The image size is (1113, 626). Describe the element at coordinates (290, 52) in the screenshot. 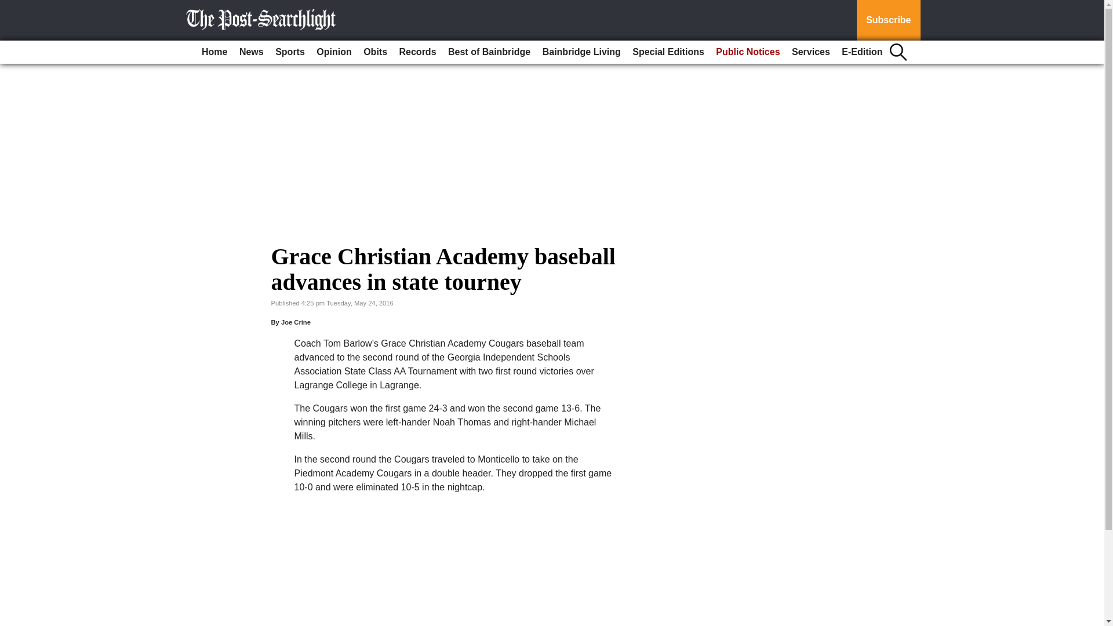

I see `Sports` at that location.